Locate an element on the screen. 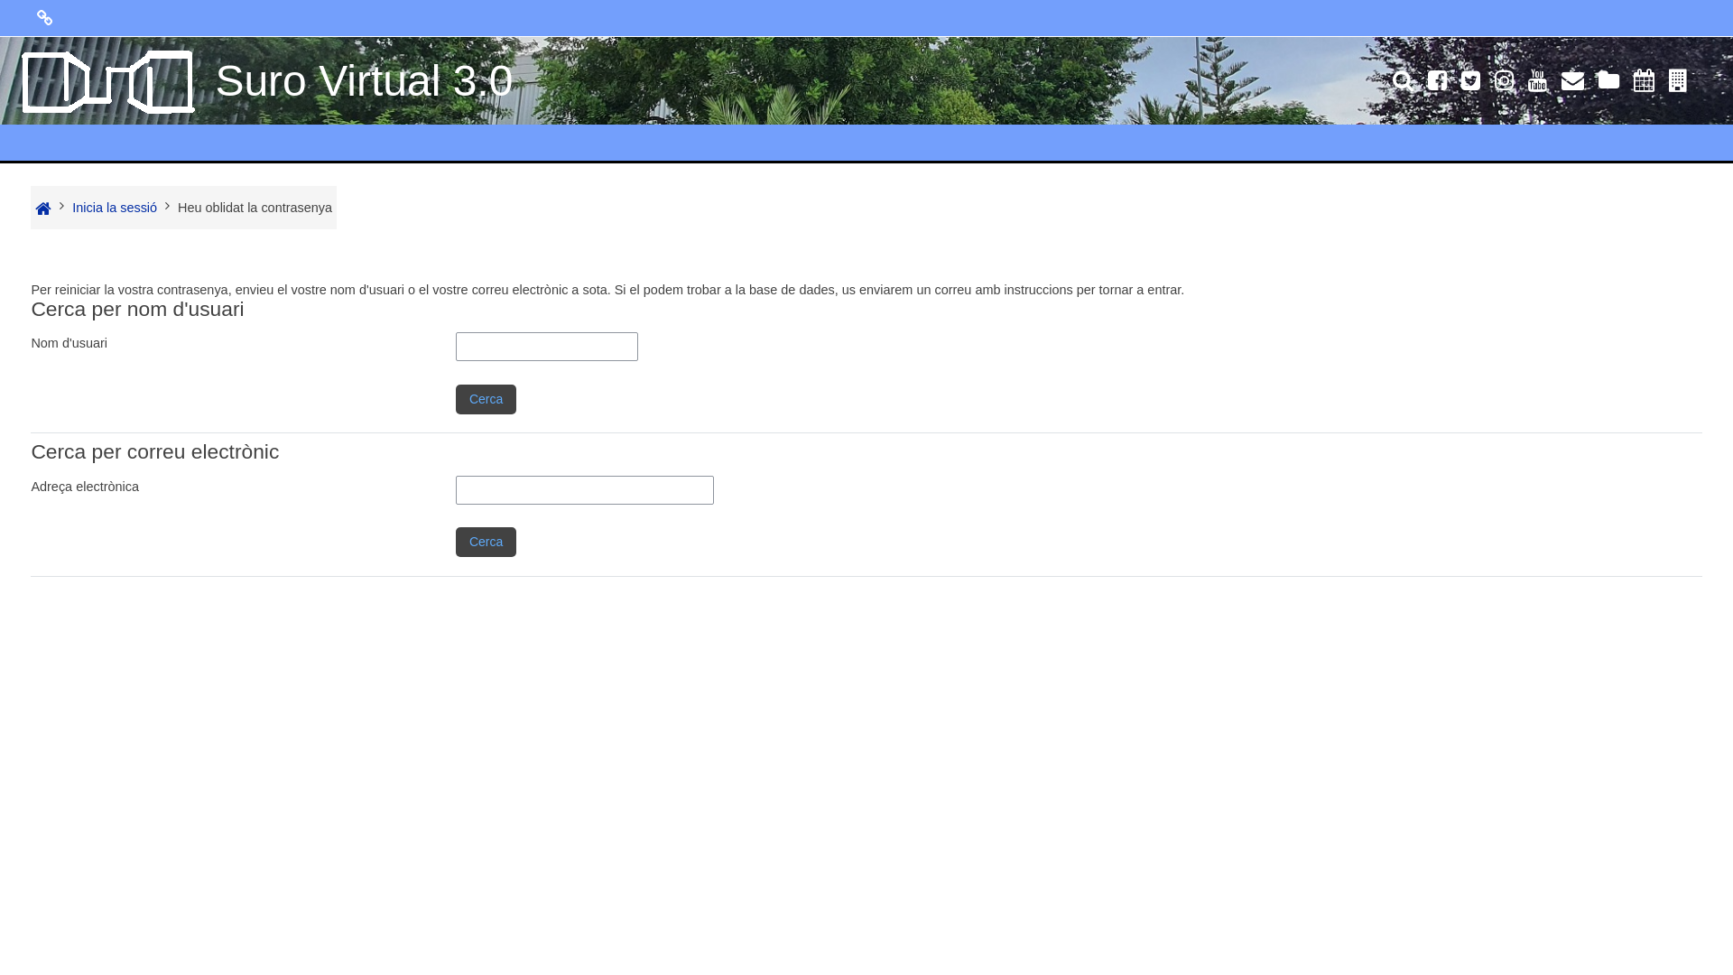 The image size is (1733, 975). Gmail corporatiu is located at coordinates (1572, 84).